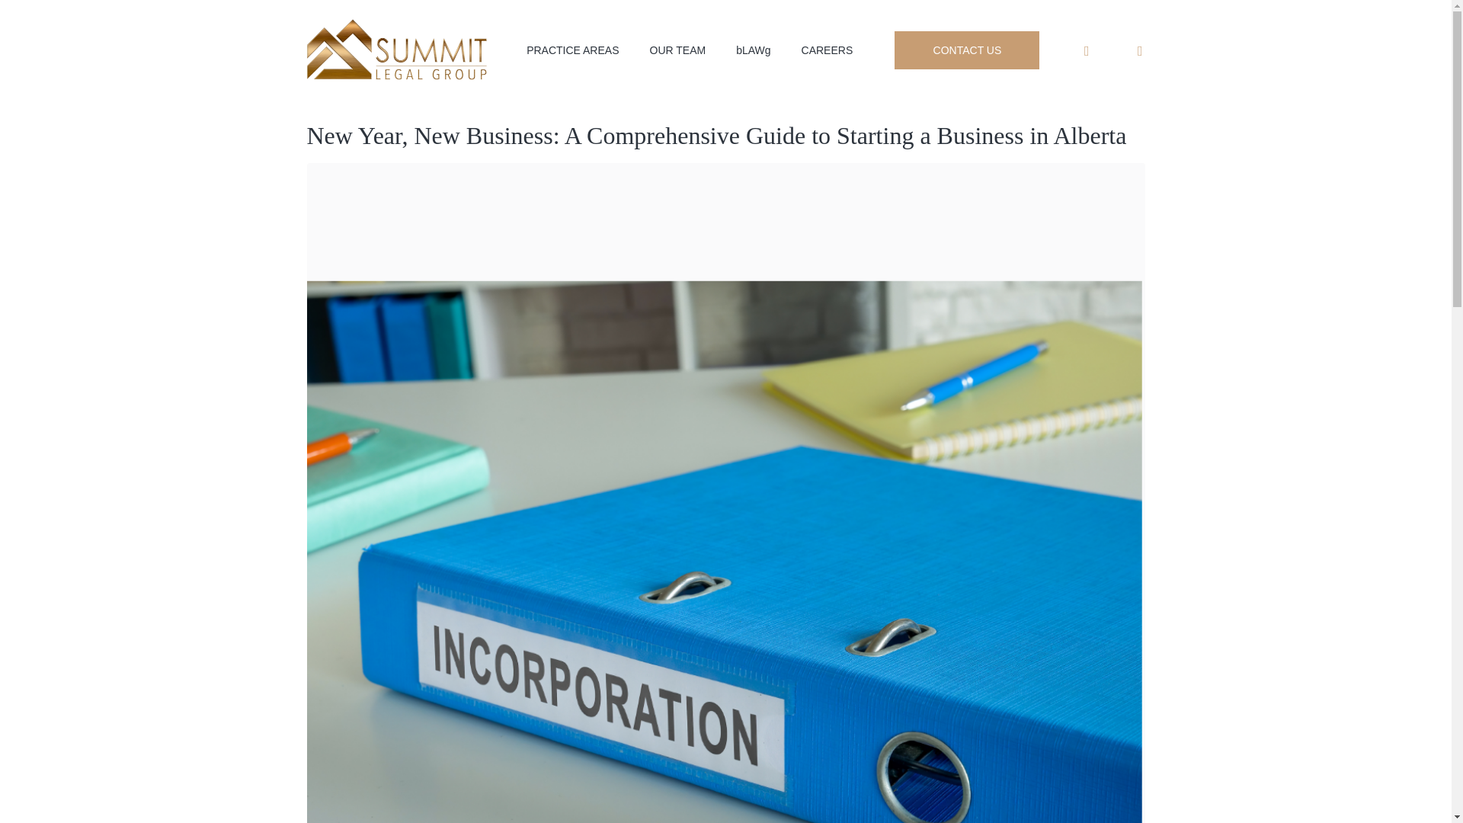  What do you see at coordinates (828, 50) in the screenshot?
I see `CAREERS` at bounding box center [828, 50].